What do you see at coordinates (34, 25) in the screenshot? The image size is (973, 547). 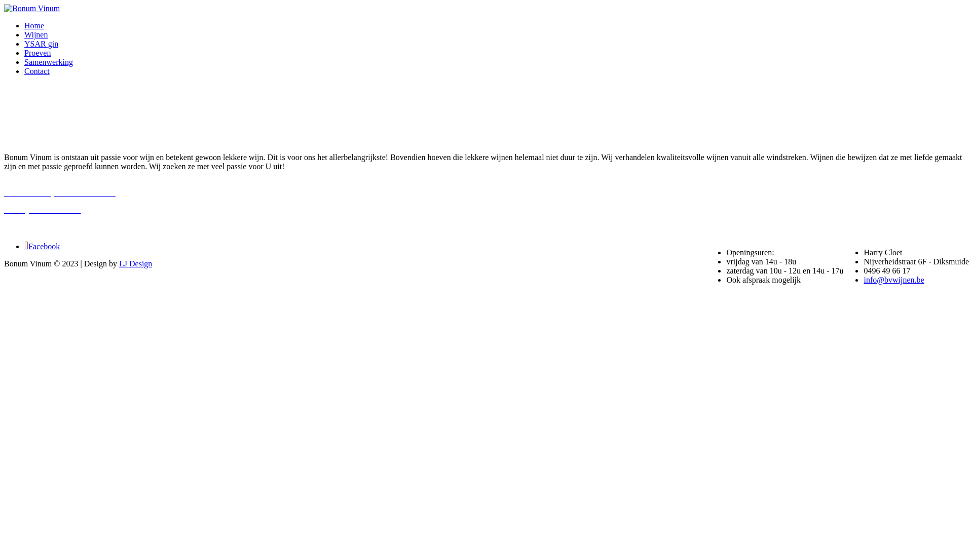 I see `Home` at bounding box center [34, 25].